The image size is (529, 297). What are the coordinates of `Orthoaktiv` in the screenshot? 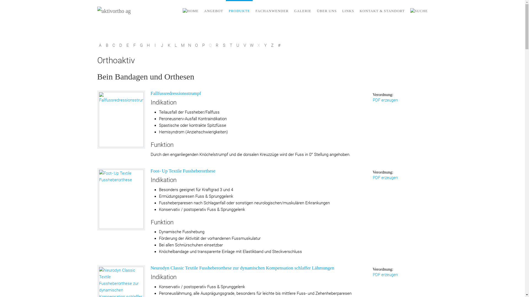 It's located at (262, 61).